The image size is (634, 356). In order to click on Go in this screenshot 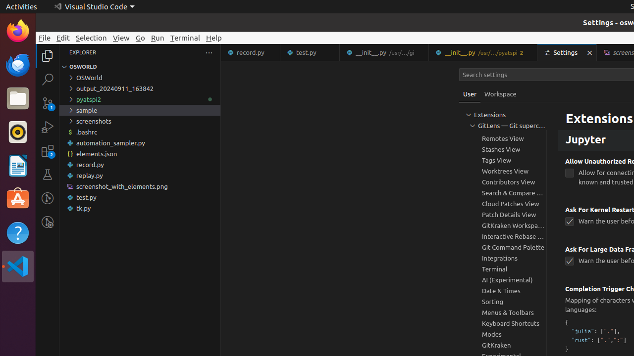, I will do `click(141, 38)`.